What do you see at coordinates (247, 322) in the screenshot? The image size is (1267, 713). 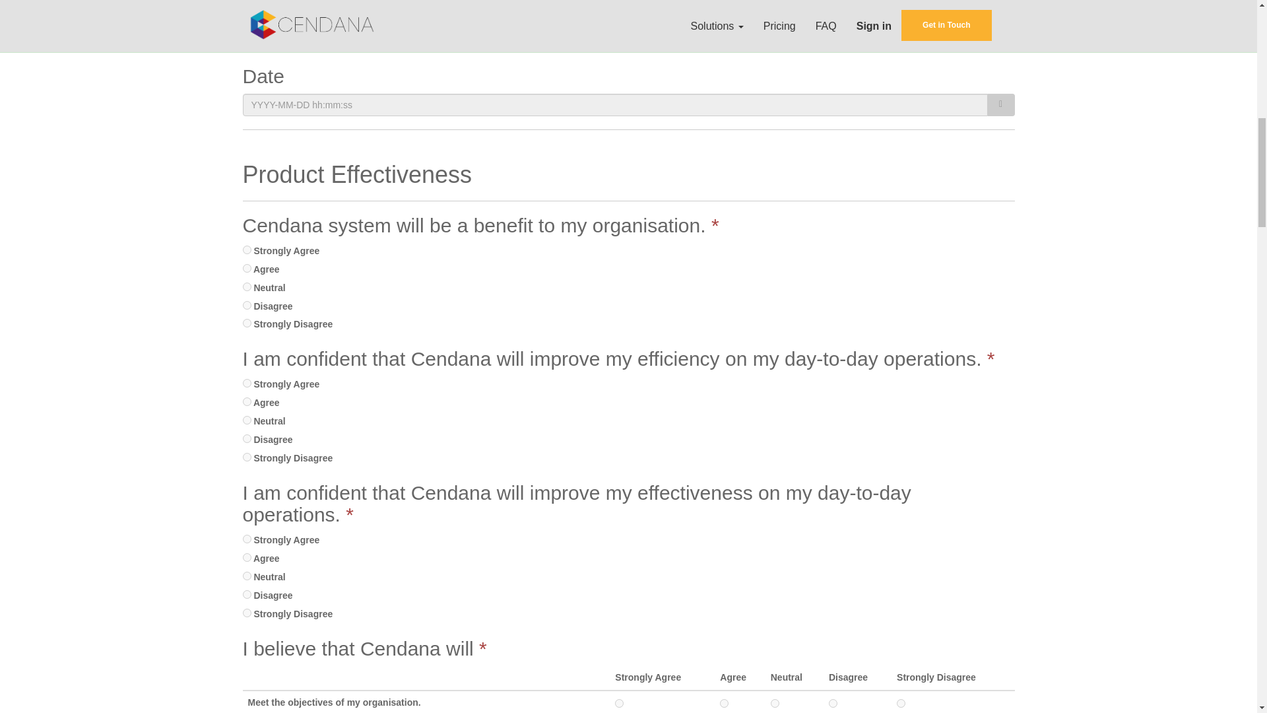 I see `4466` at bounding box center [247, 322].